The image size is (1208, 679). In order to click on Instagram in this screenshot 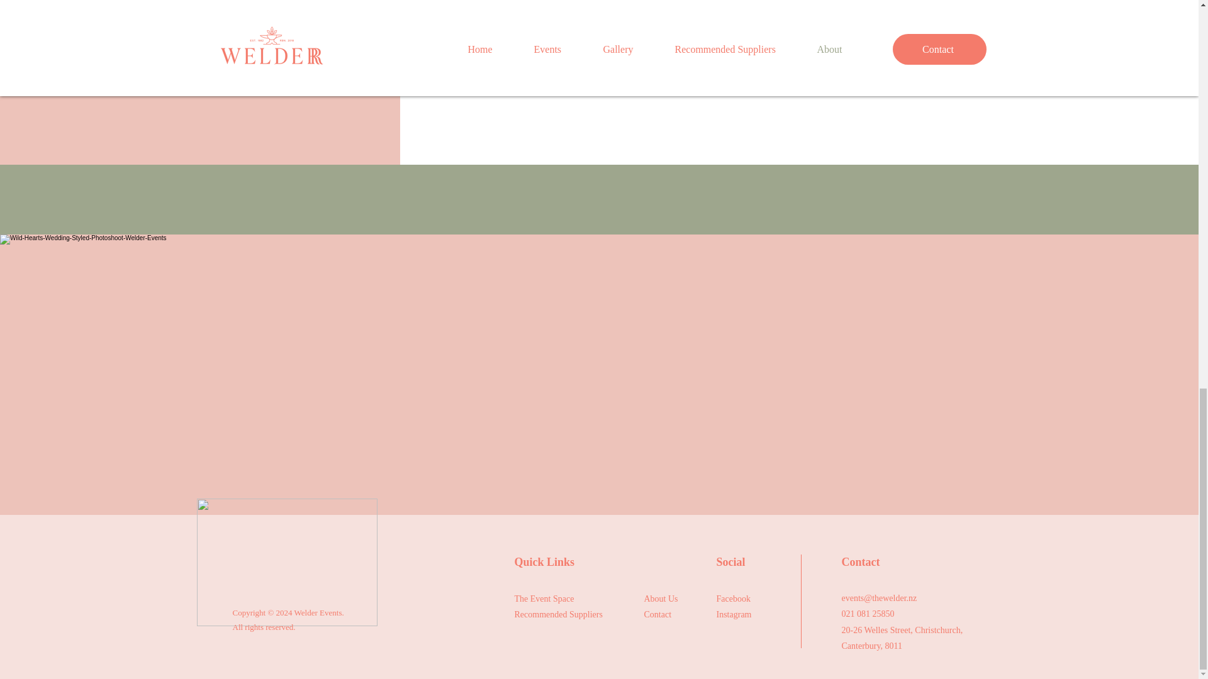, I will do `click(734, 614)`.